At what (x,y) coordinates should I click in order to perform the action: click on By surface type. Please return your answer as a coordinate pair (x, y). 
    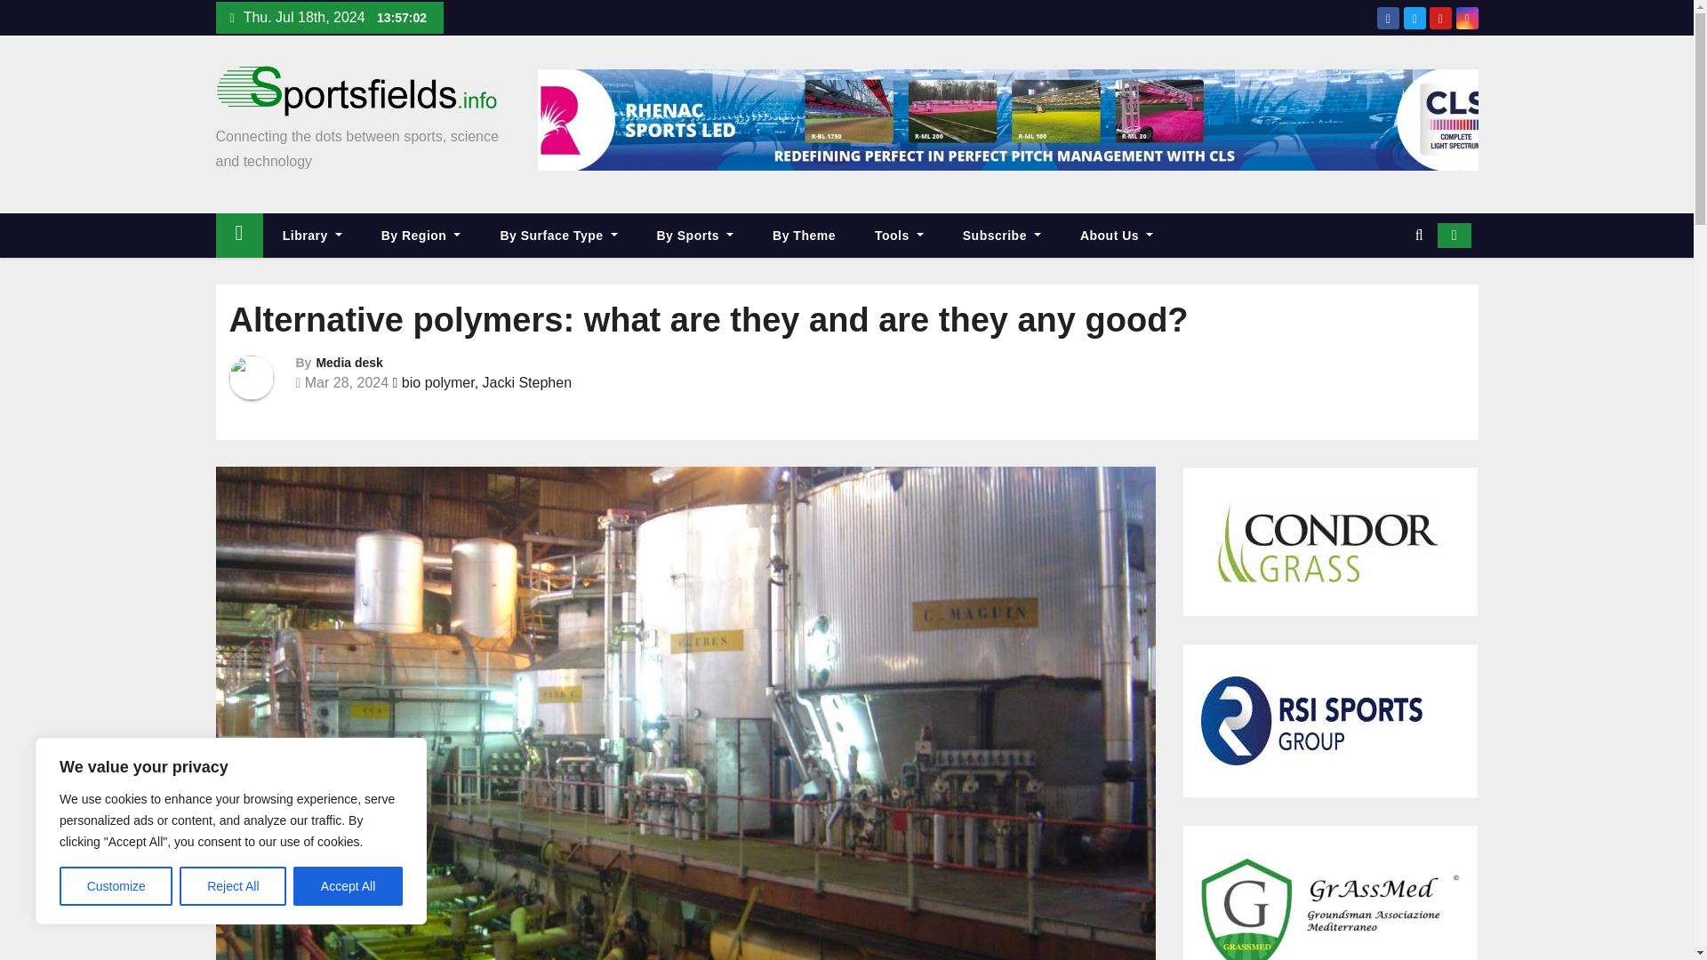
    Looking at the image, I should click on (558, 235).